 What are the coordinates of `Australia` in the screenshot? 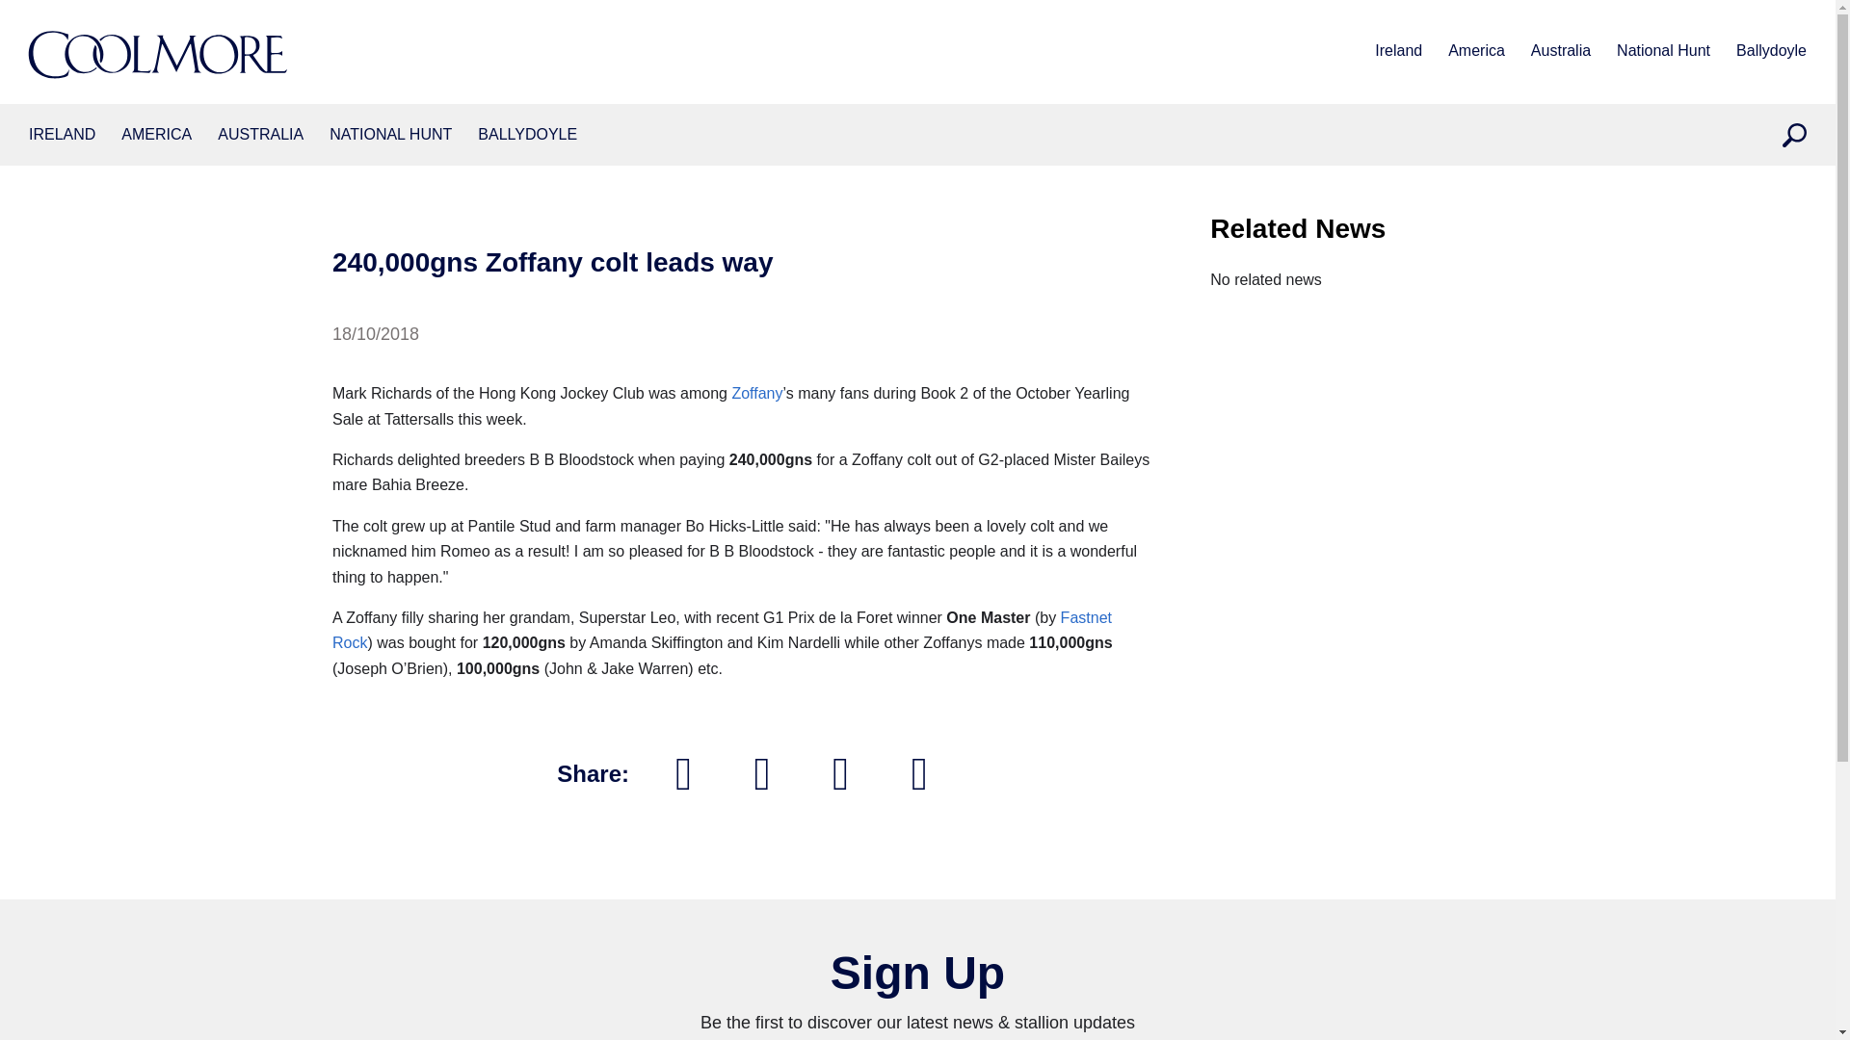 It's located at (260, 135).